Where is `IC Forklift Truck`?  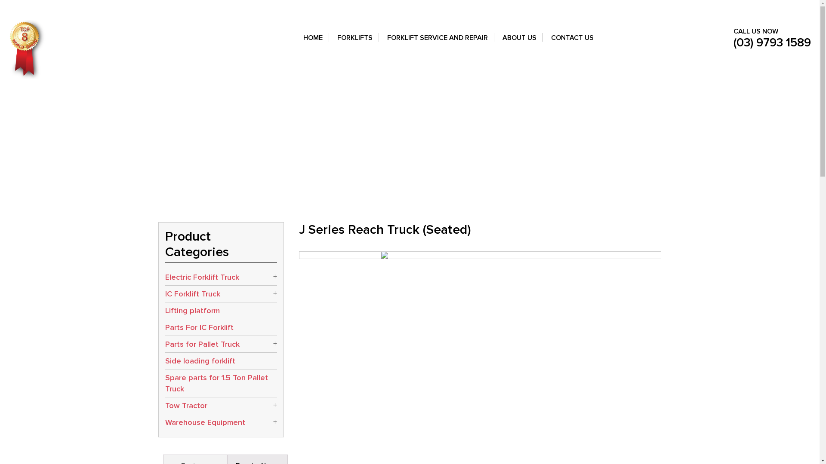
IC Forklift Truck is located at coordinates (221, 294).